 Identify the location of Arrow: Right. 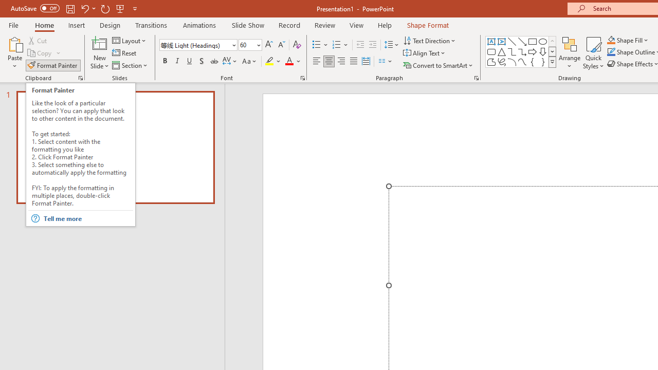
(533, 51).